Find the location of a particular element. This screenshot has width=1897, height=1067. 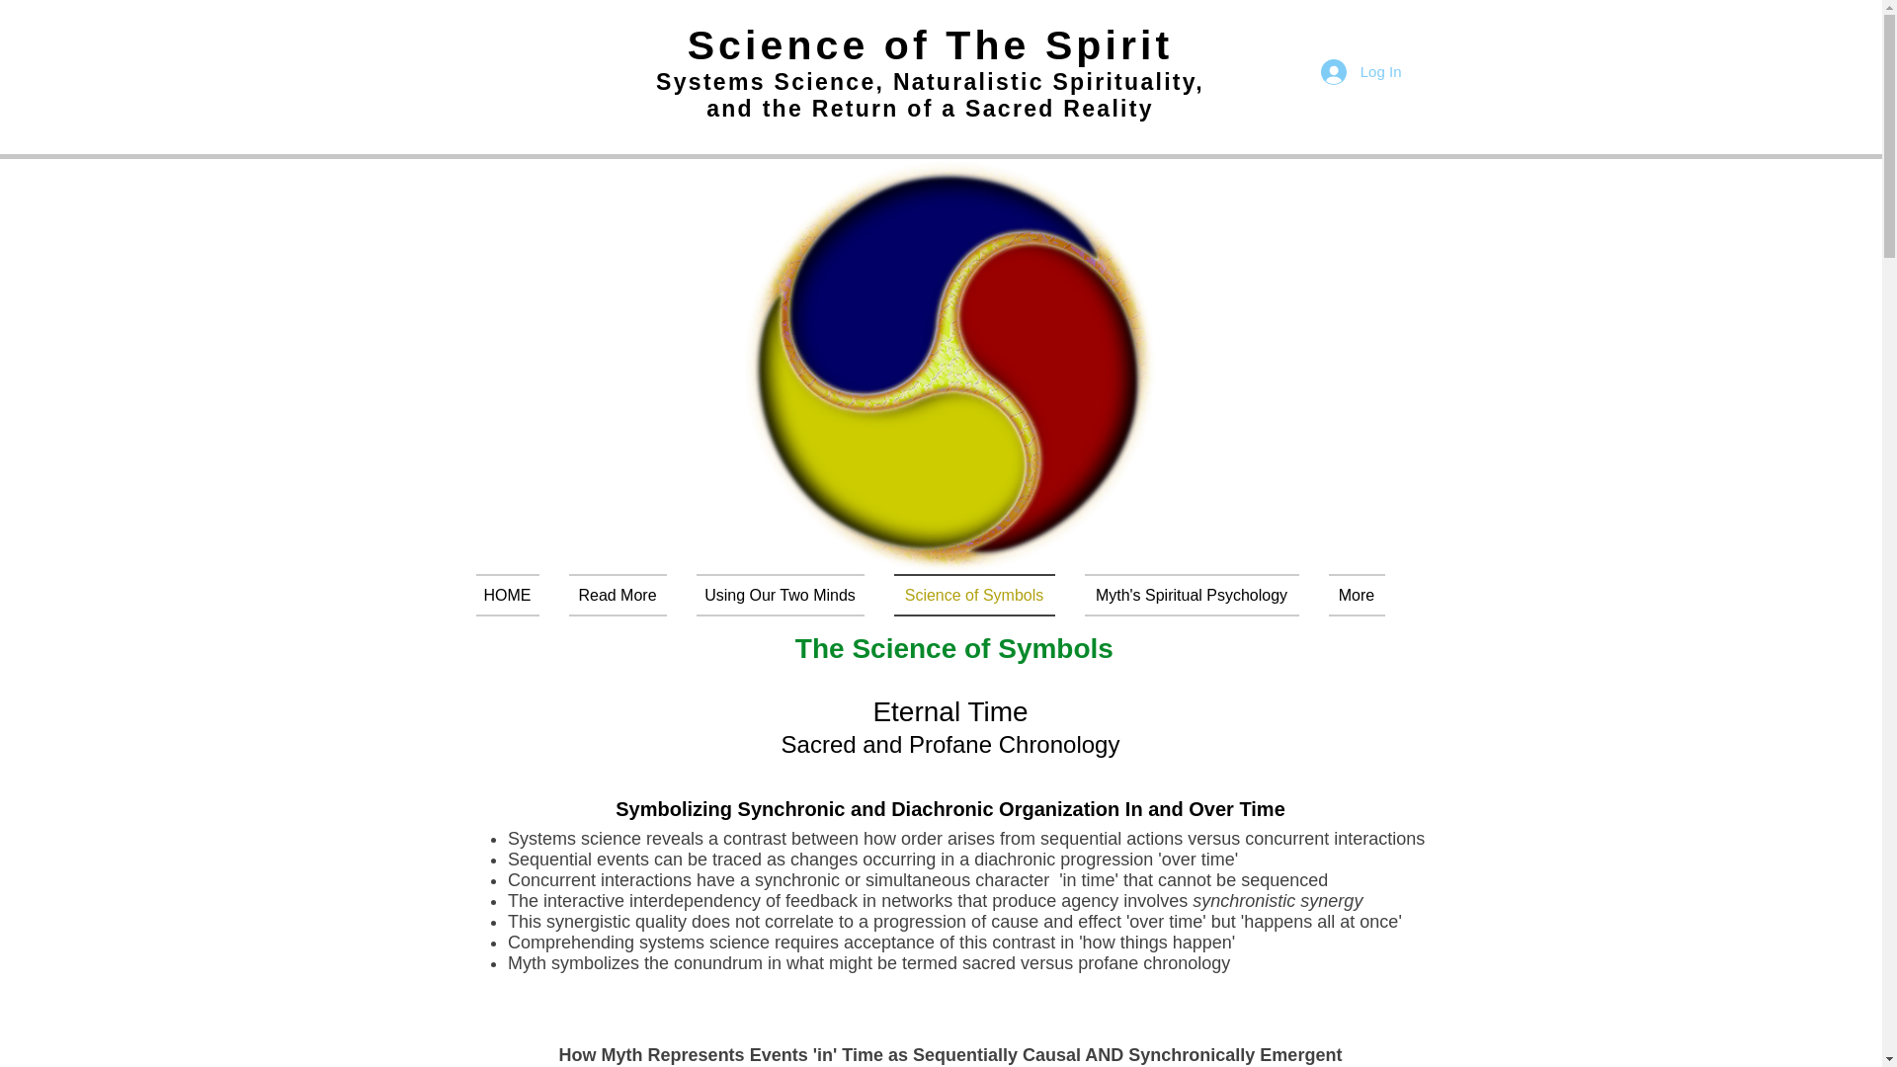

Log In is located at coordinates (1361, 71).